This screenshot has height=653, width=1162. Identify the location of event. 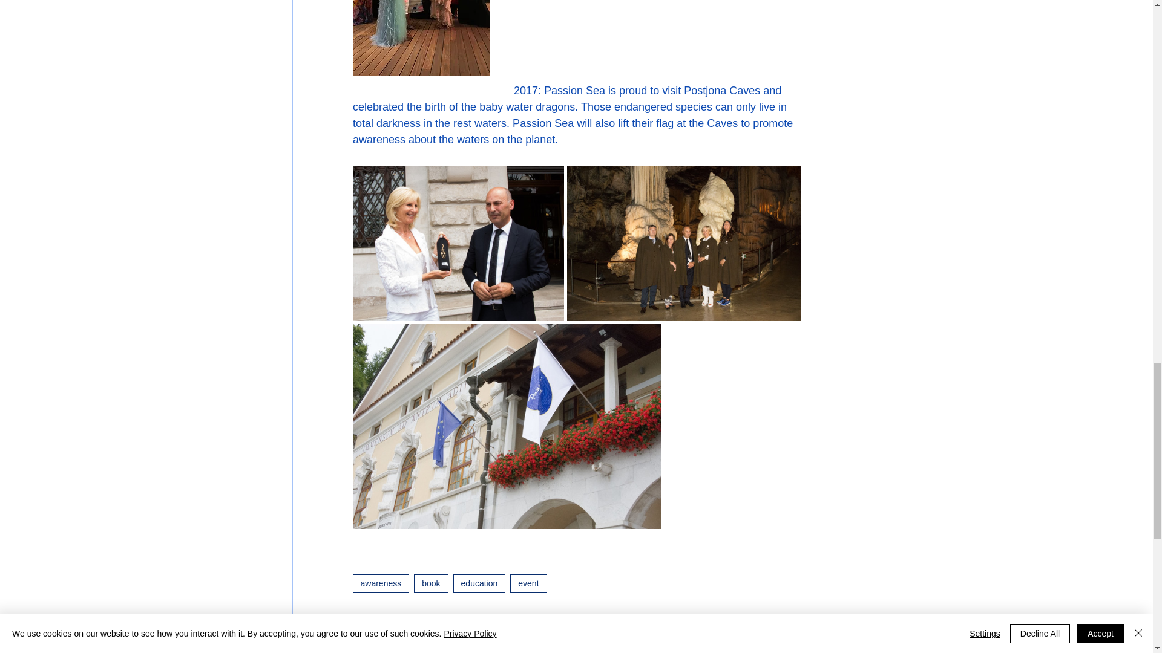
(528, 583).